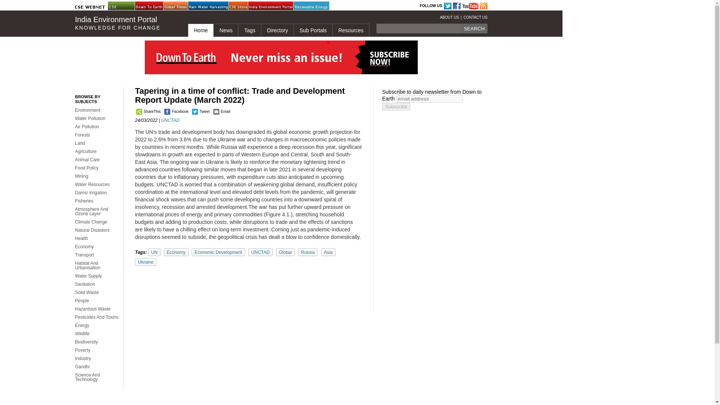 The width and height of the screenshot is (720, 405). I want to click on Home, so click(200, 30).